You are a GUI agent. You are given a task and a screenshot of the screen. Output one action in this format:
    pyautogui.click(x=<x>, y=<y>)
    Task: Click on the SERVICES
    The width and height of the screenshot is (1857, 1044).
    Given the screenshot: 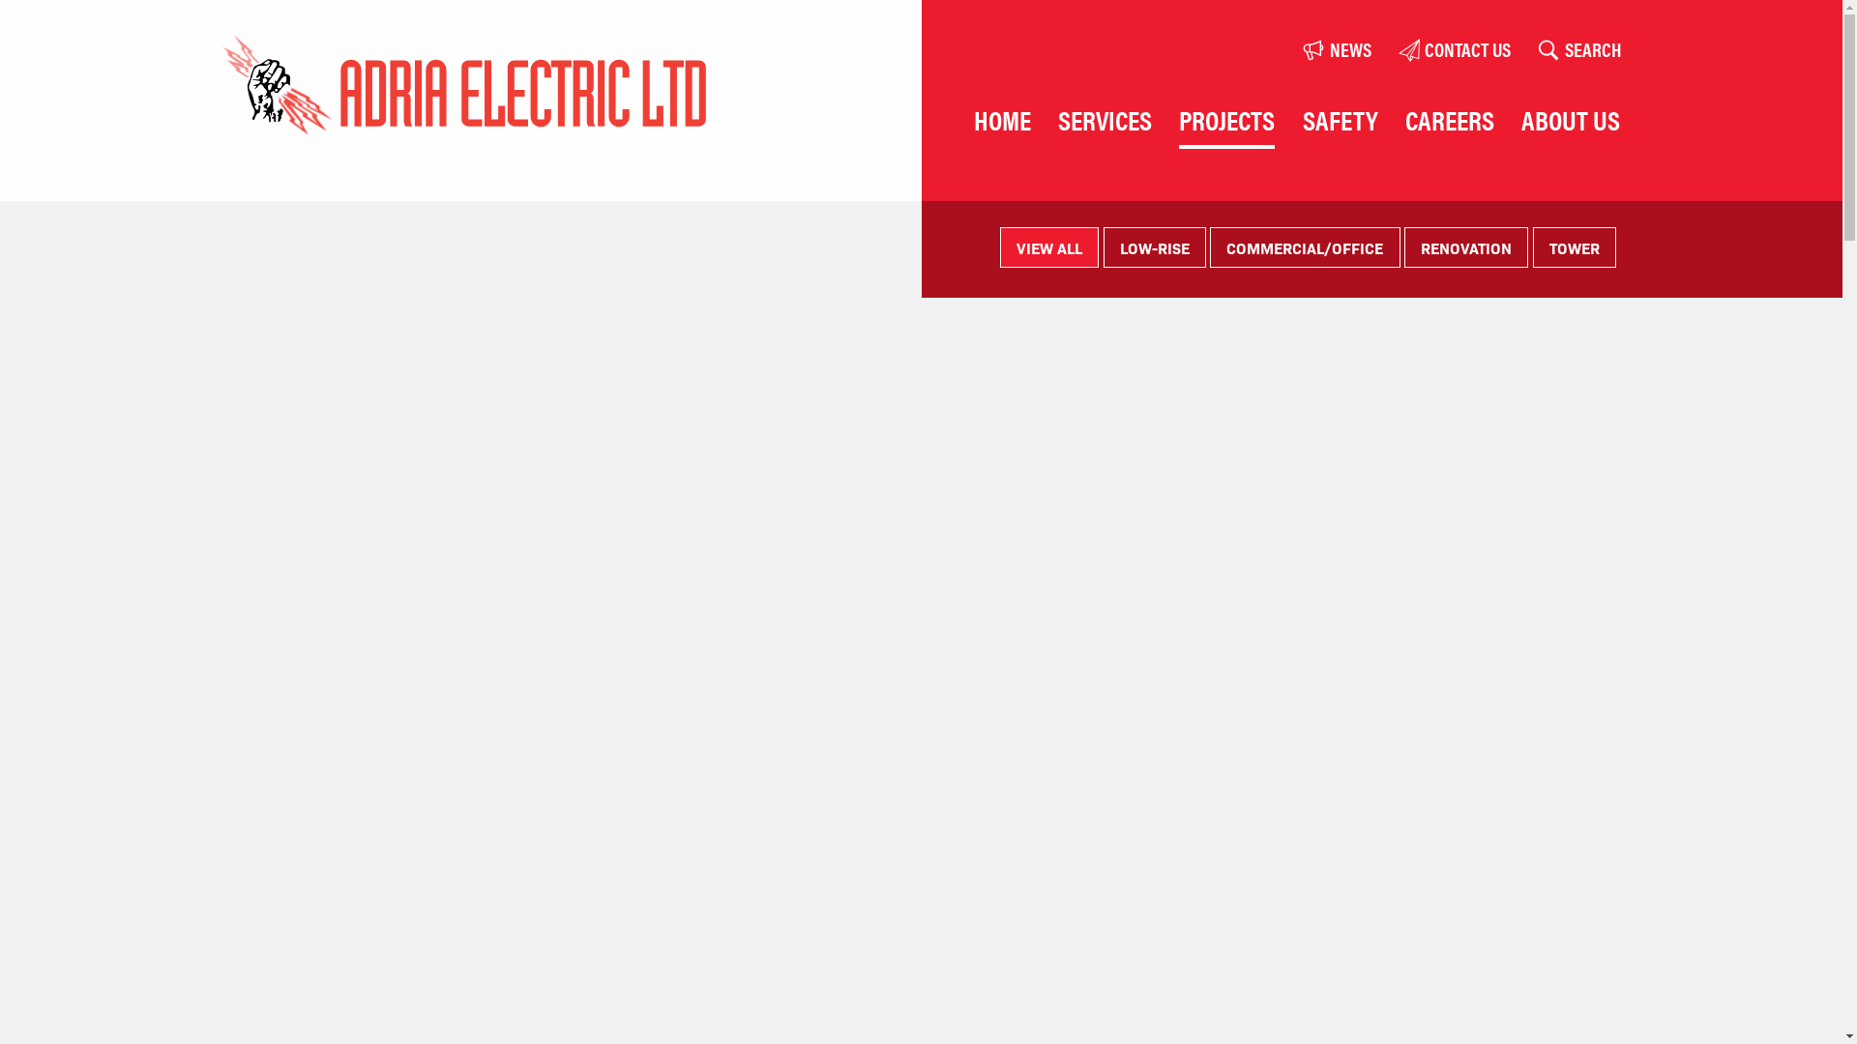 What is the action you would take?
    pyautogui.click(x=1105, y=119)
    